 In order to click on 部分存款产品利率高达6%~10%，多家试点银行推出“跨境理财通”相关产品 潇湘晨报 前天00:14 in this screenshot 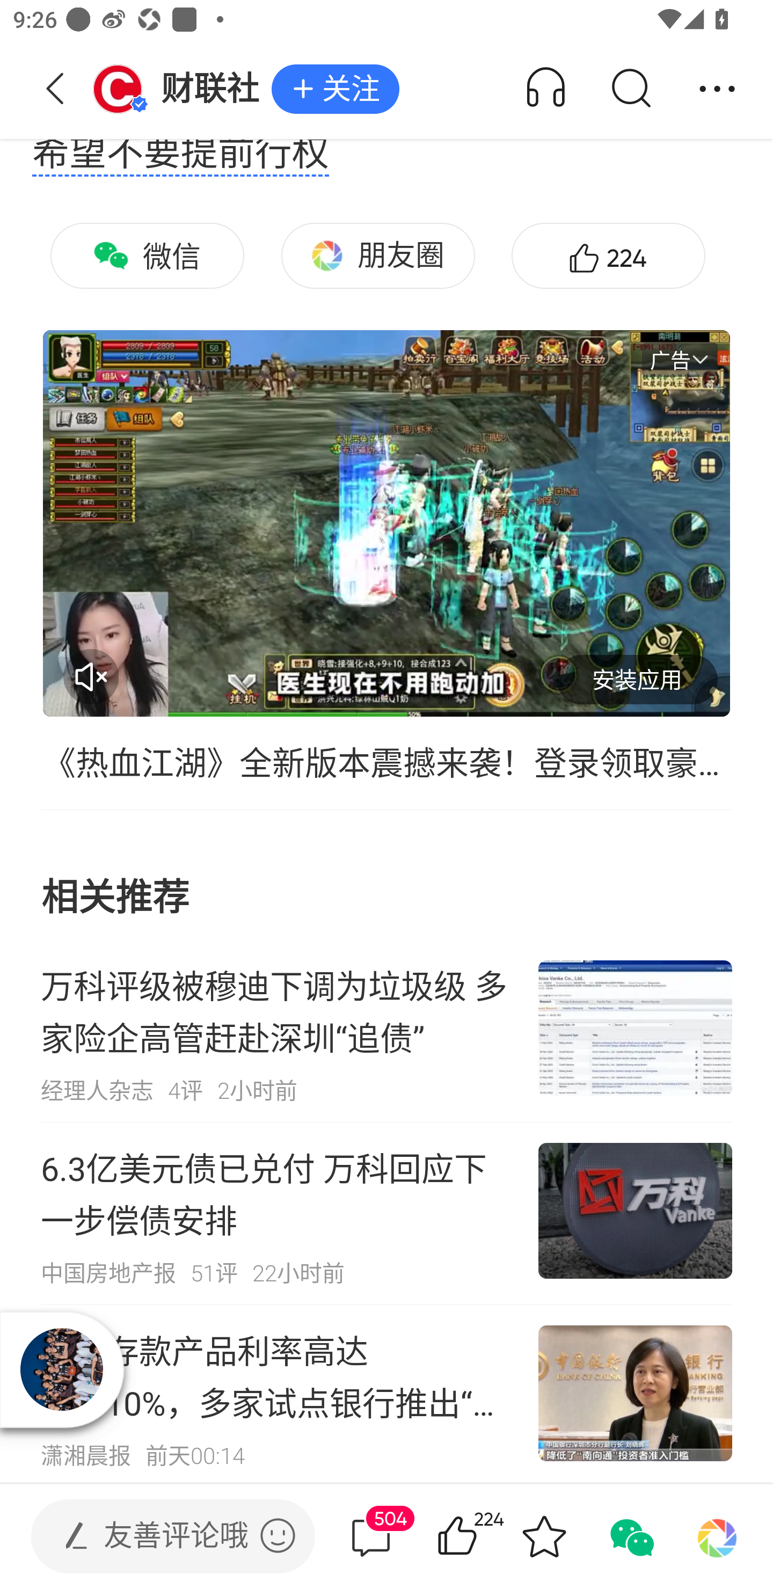, I will do `click(386, 1394)`.